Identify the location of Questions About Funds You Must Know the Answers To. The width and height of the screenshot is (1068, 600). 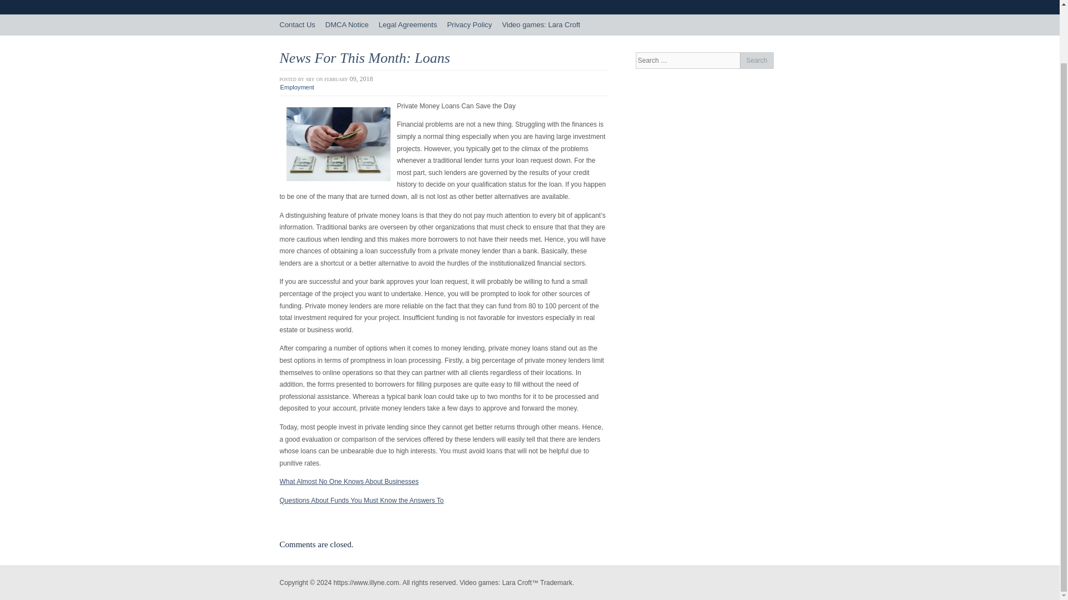
(360, 501).